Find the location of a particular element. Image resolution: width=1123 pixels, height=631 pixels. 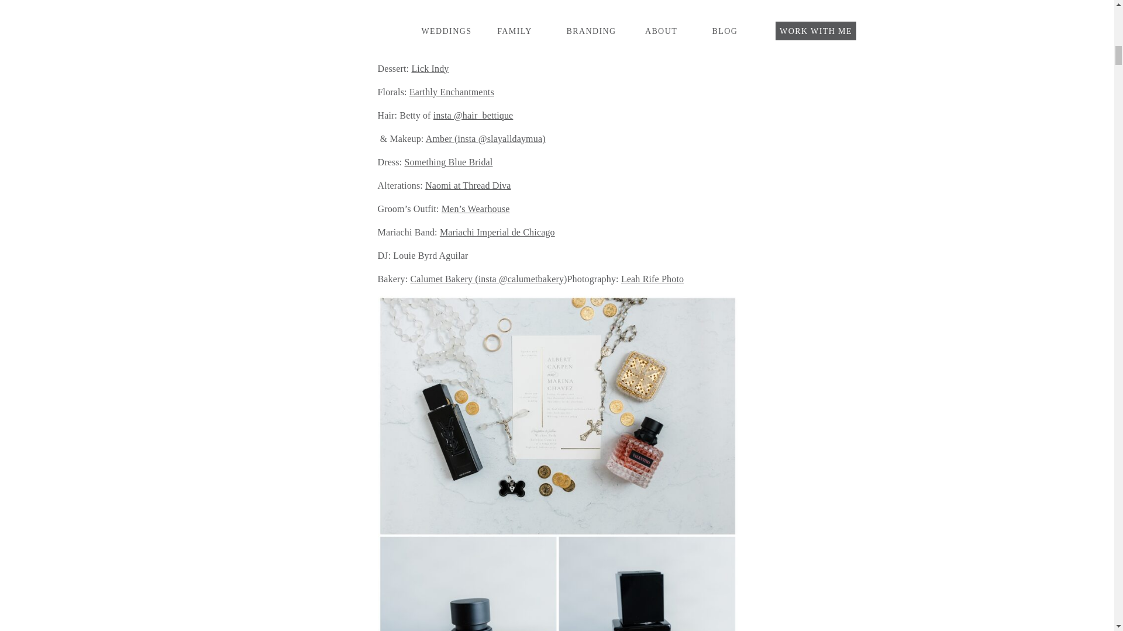

Hoaglin Catering is located at coordinates (448, 44).